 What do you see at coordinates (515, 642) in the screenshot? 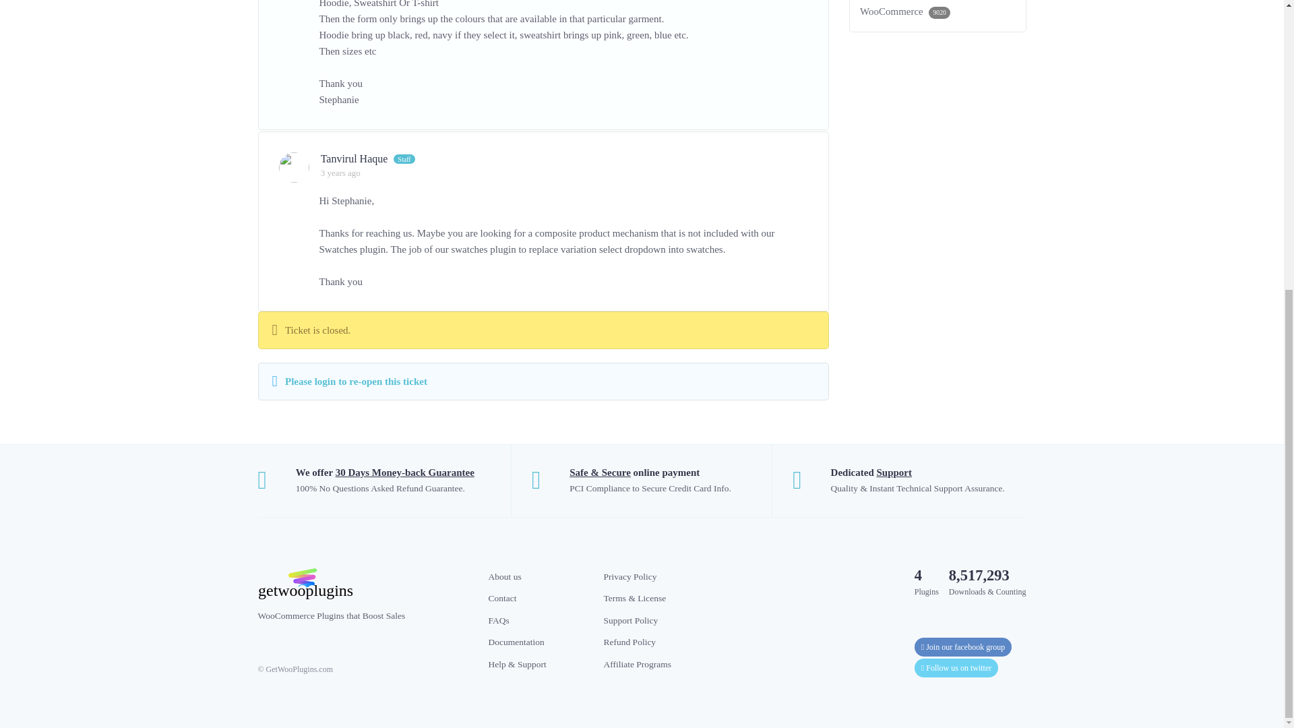
I see `Documentation` at bounding box center [515, 642].